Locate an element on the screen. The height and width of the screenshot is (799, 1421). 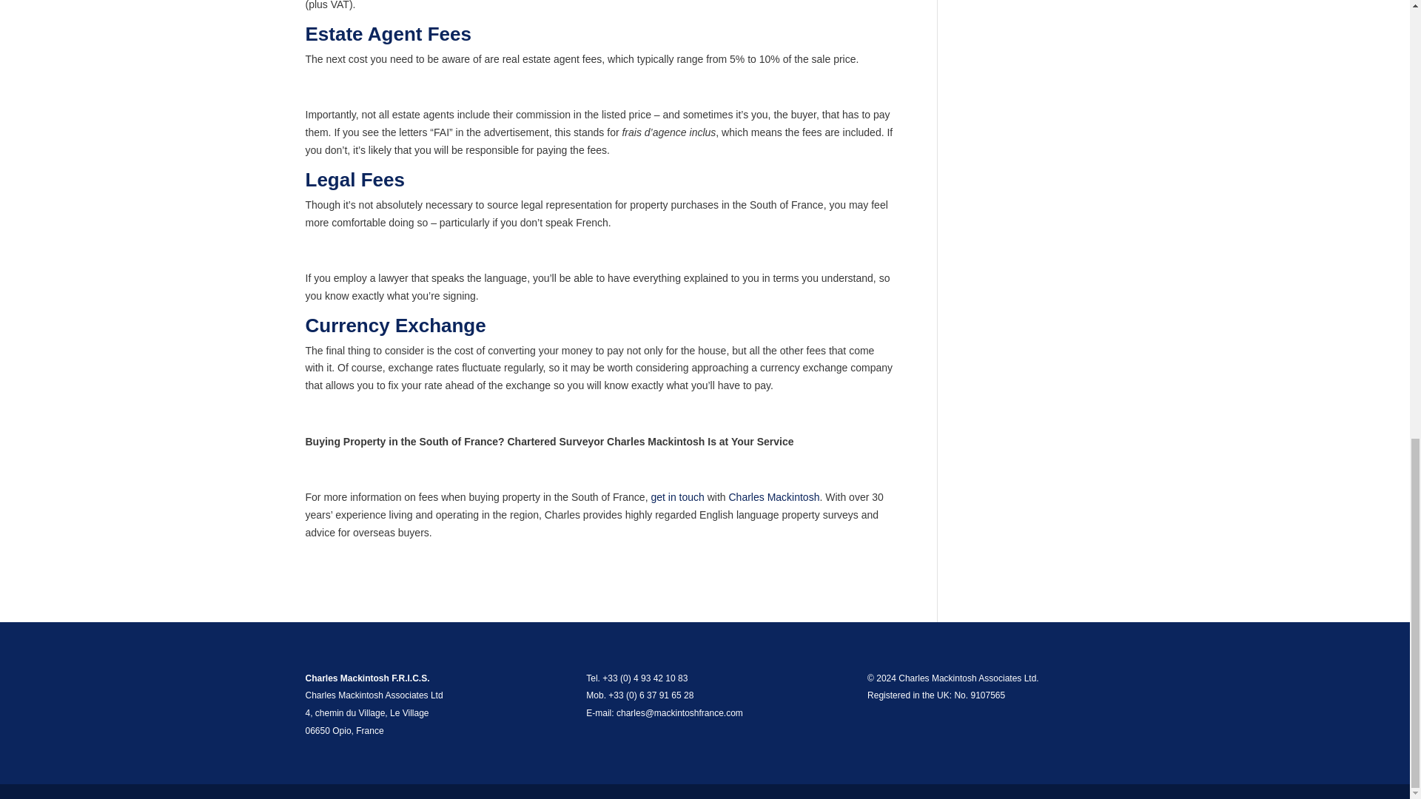
Charles Mackintosh is located at coordinates (773, 497).